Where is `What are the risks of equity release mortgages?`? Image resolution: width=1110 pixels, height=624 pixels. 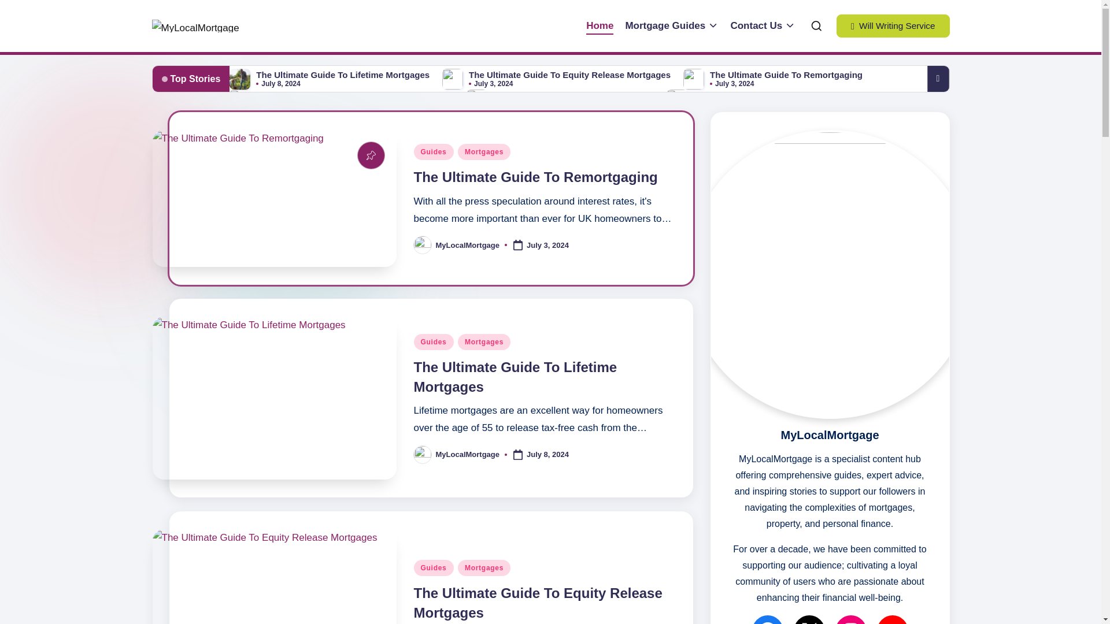
What are the risks of equity release mortgages? is located at coordinates (355, 95).